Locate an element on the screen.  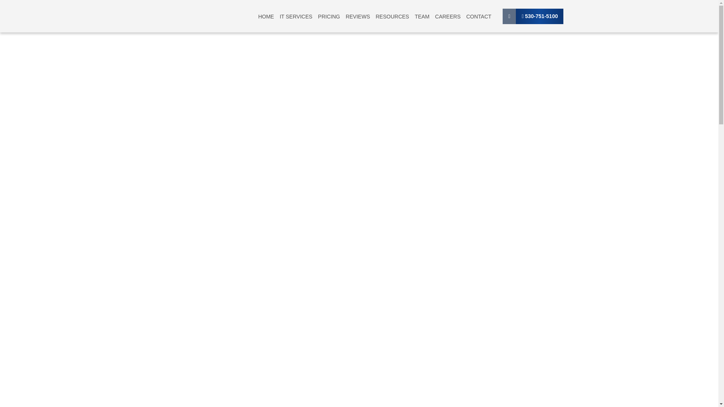
RESOURCES is located at coordinates (392, 16).